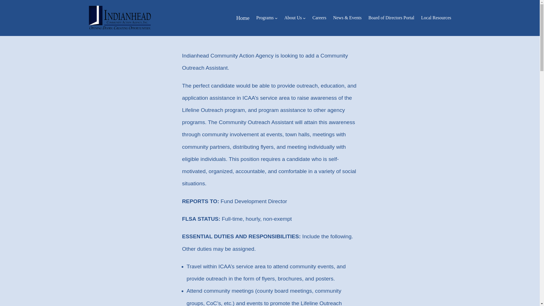 This screenshot has width=544, height=306. I want to click on About Us, so click(293, 18).